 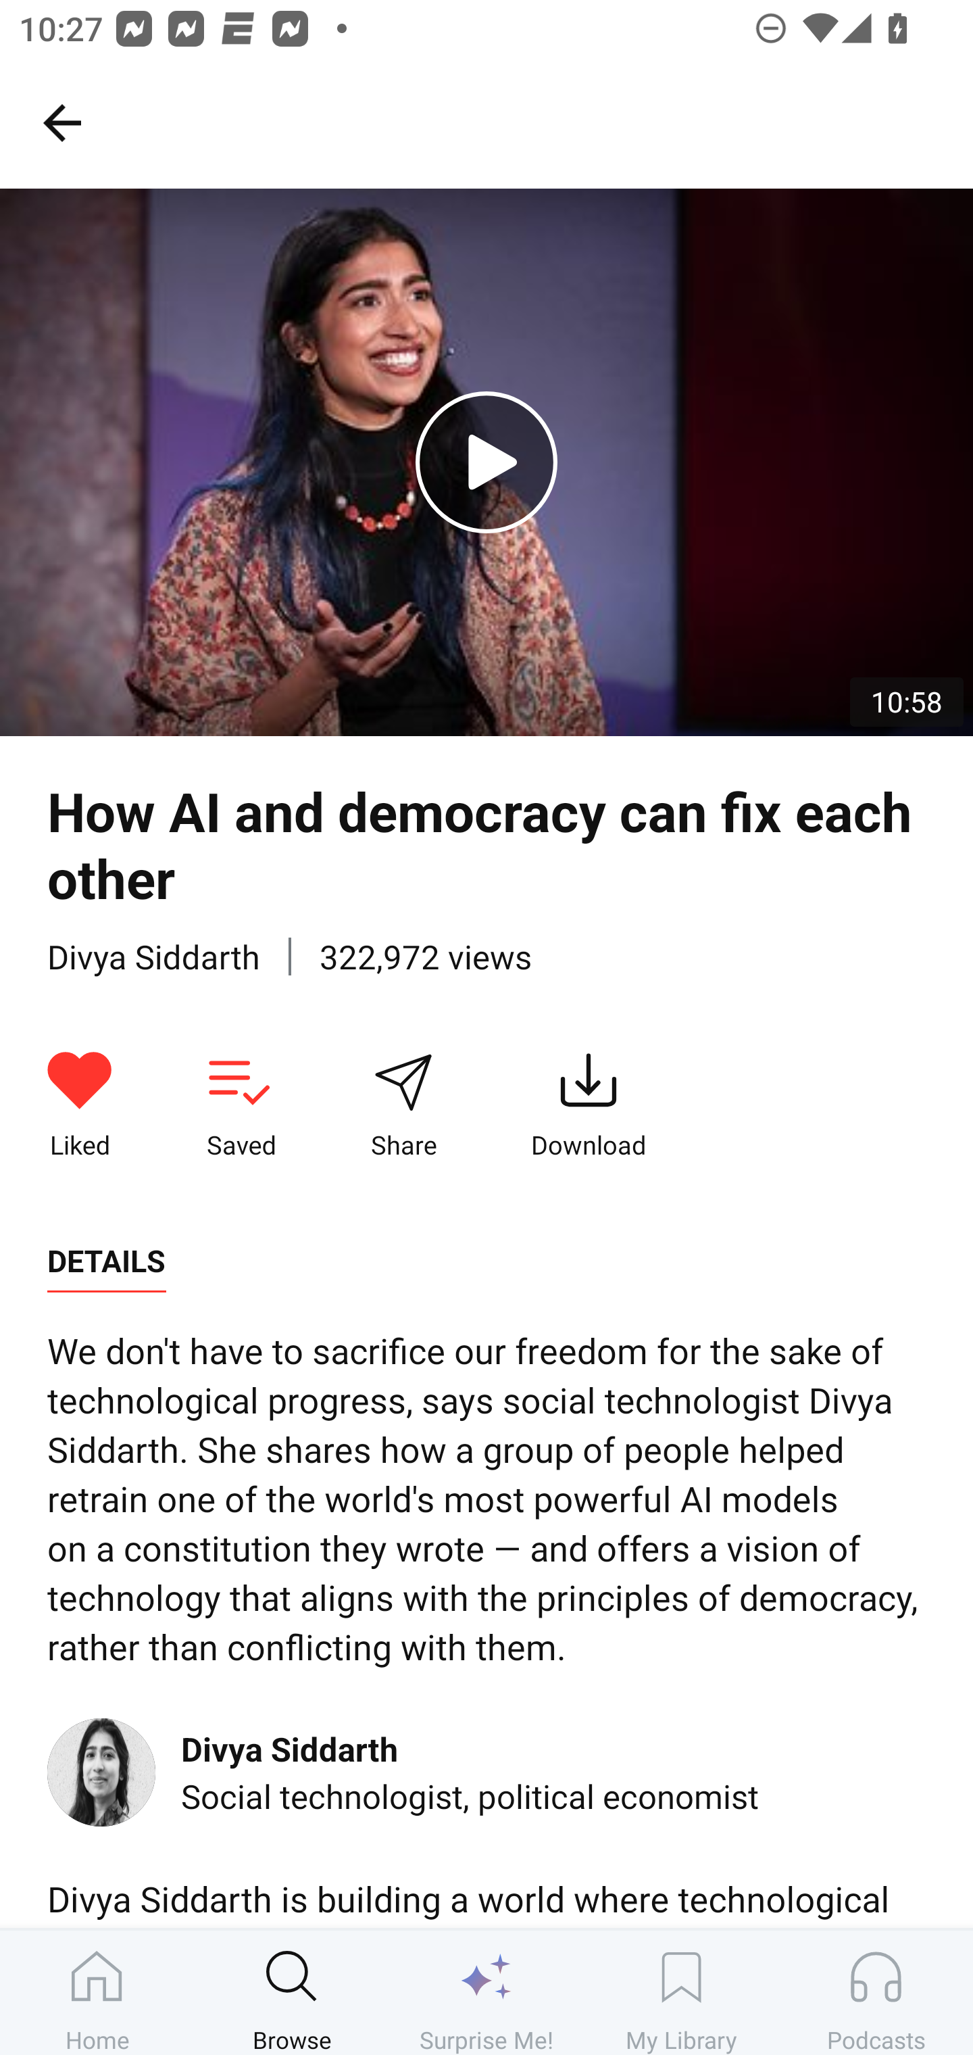 I want to click on DETAILS, so click(x=106, y=1261).